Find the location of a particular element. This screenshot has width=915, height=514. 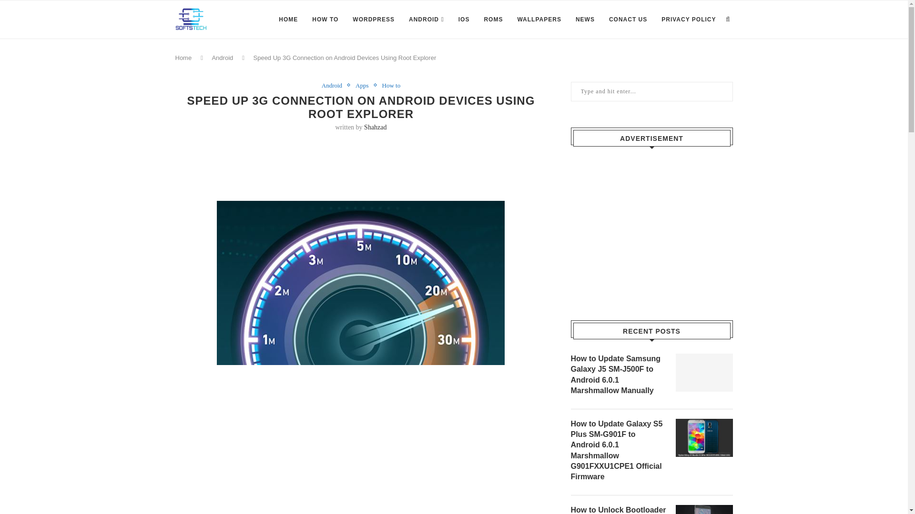

CONACT US is located at coordinates (628, 20).